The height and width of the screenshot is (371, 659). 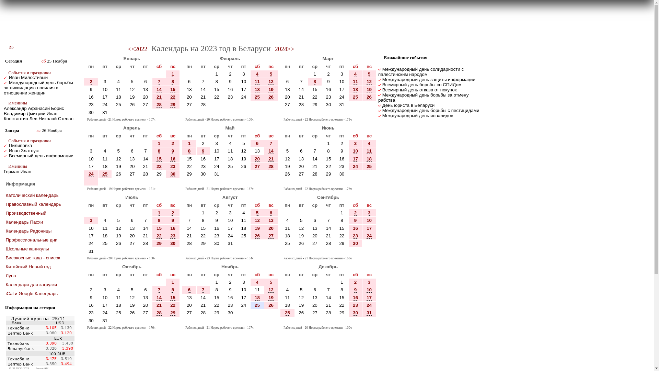 I want to click on  , so click(x=288, y=213).